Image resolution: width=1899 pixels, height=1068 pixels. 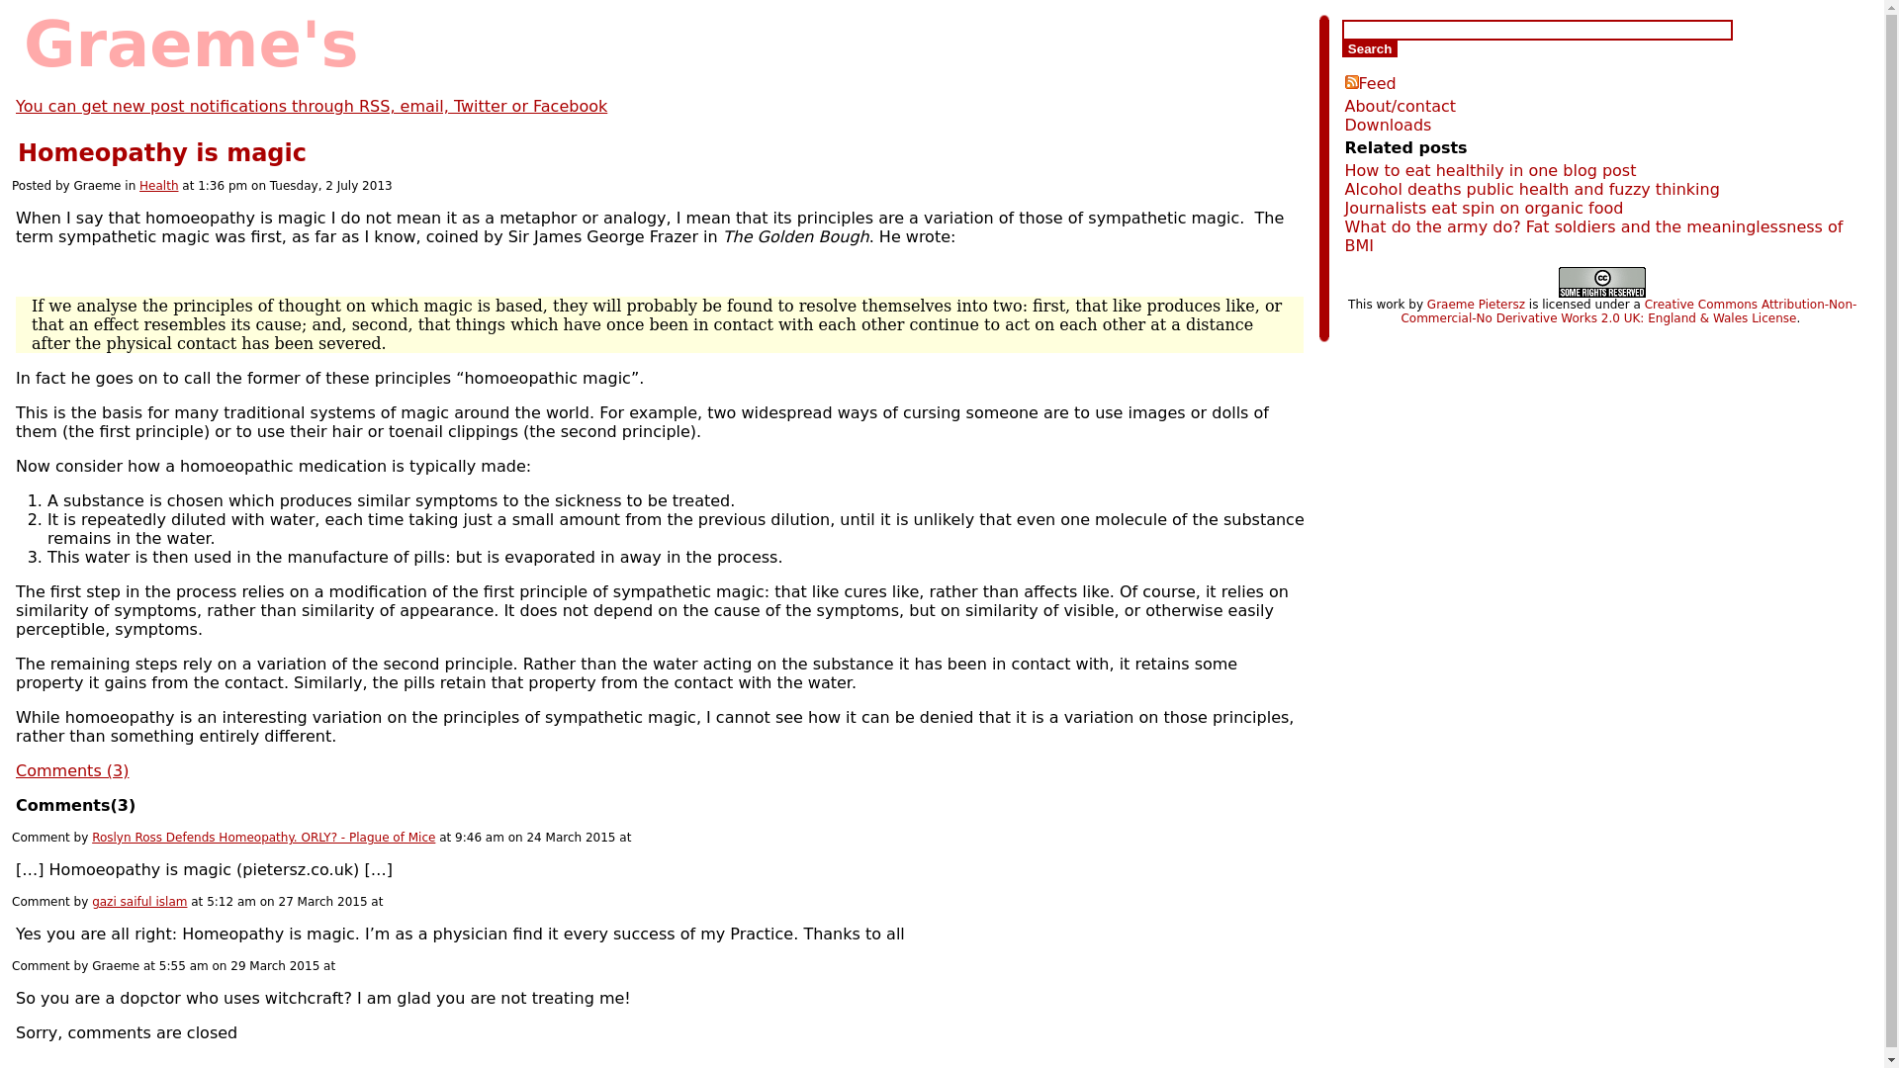 What do you see at coordinates (1491, 170) in the screenshot?
I see `How to eat healthily in one blog post` at bounding box center [1491, 170].